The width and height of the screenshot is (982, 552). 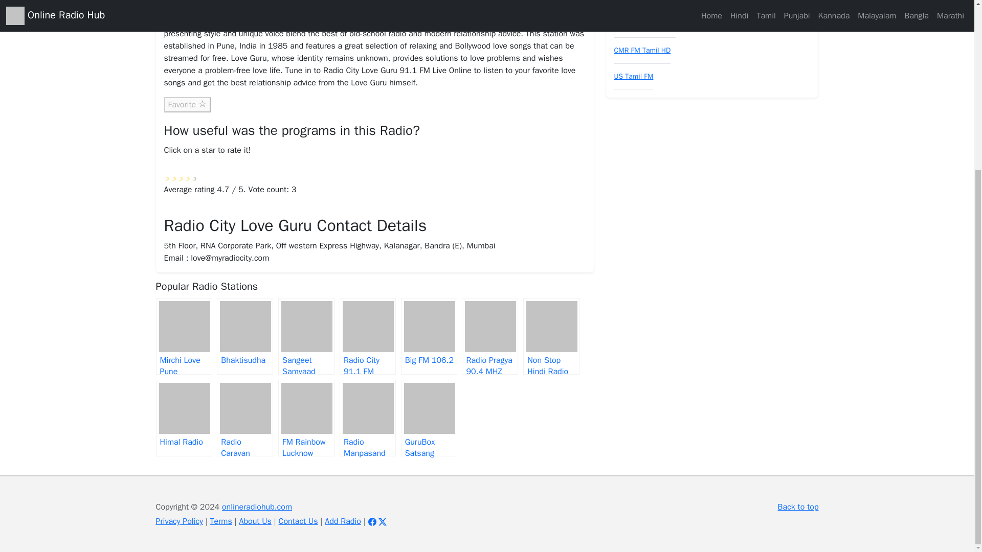 I want to click on Mirchi Love Pune, so click(x=183, y=336).